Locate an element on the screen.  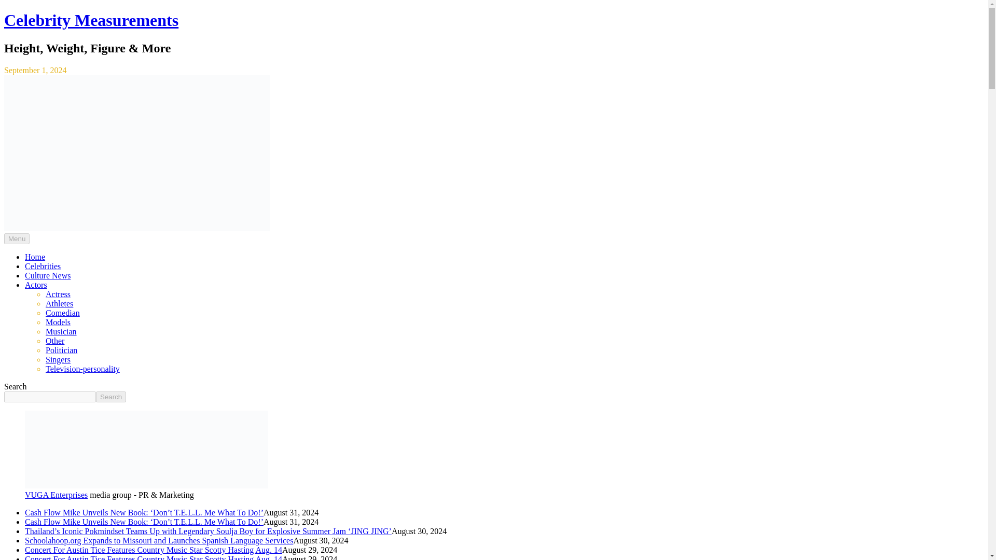
Athletes is located at coordinates (59, 303).